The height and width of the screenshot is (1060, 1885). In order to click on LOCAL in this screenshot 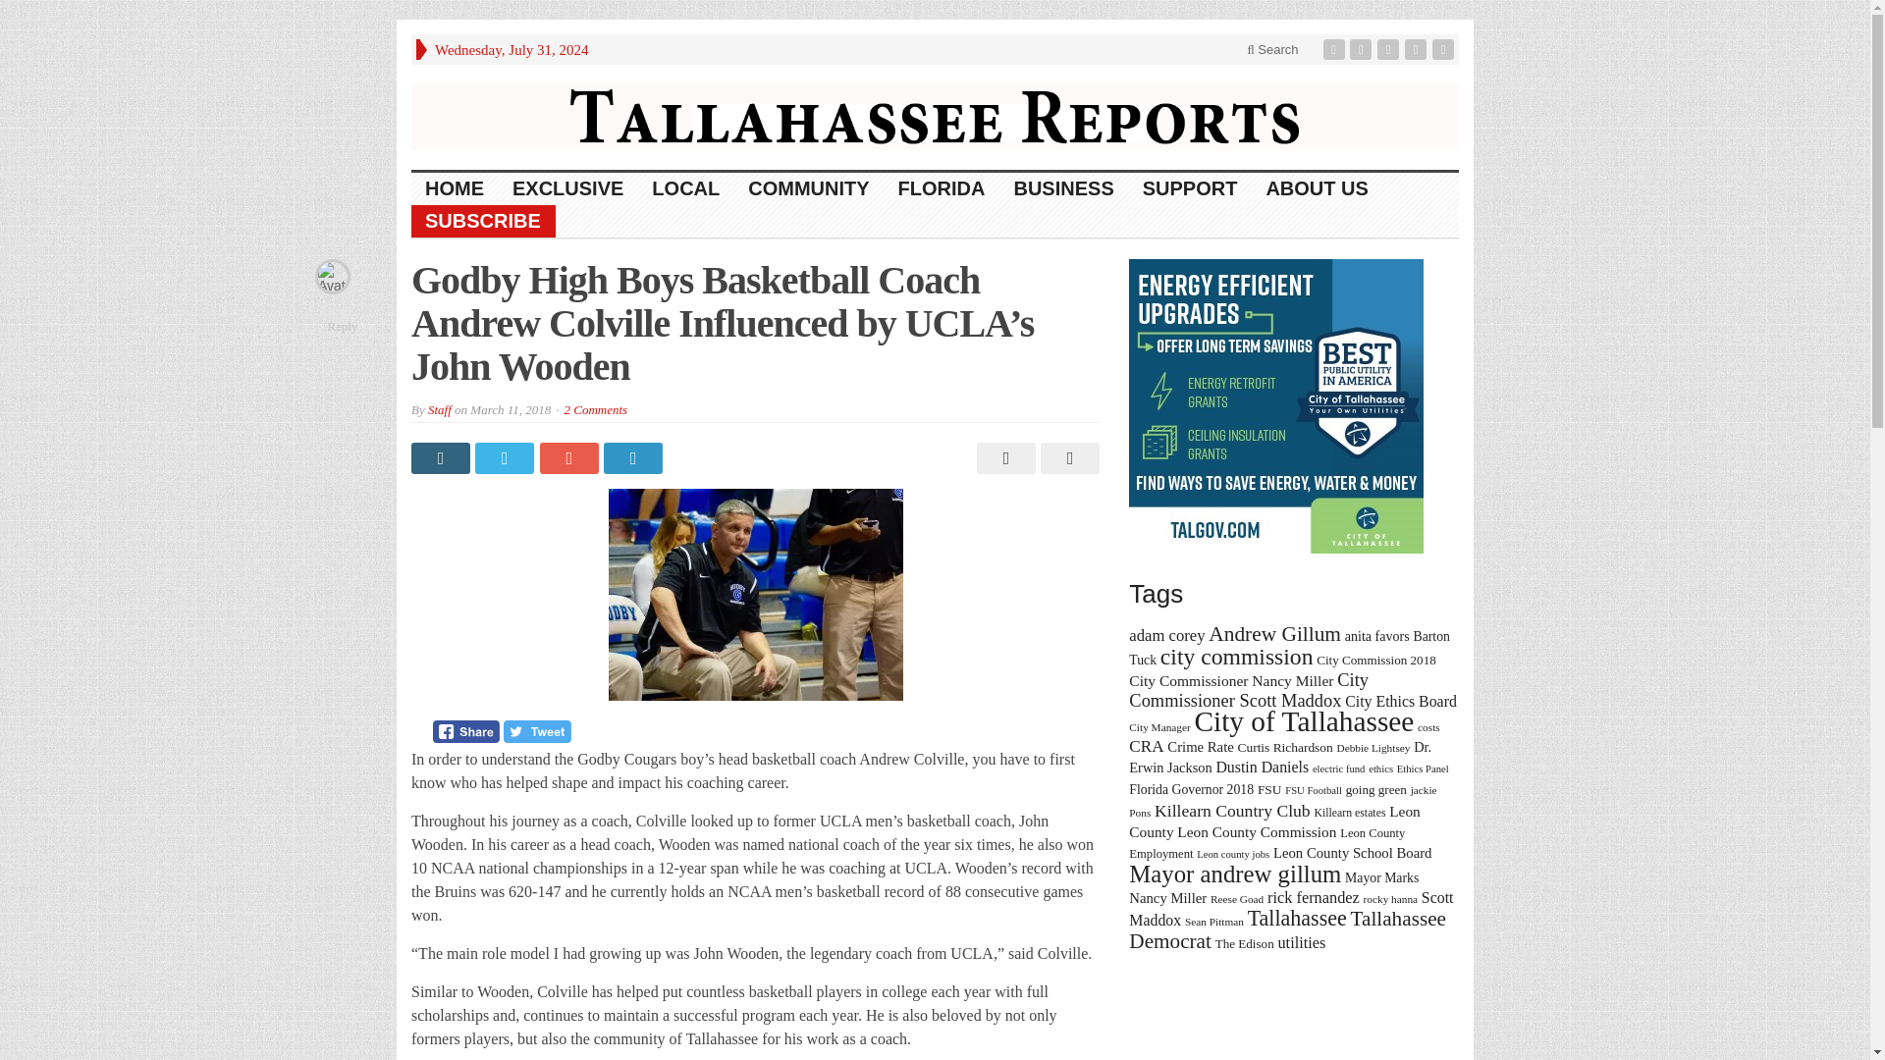, I will do `click(686, 188)`.